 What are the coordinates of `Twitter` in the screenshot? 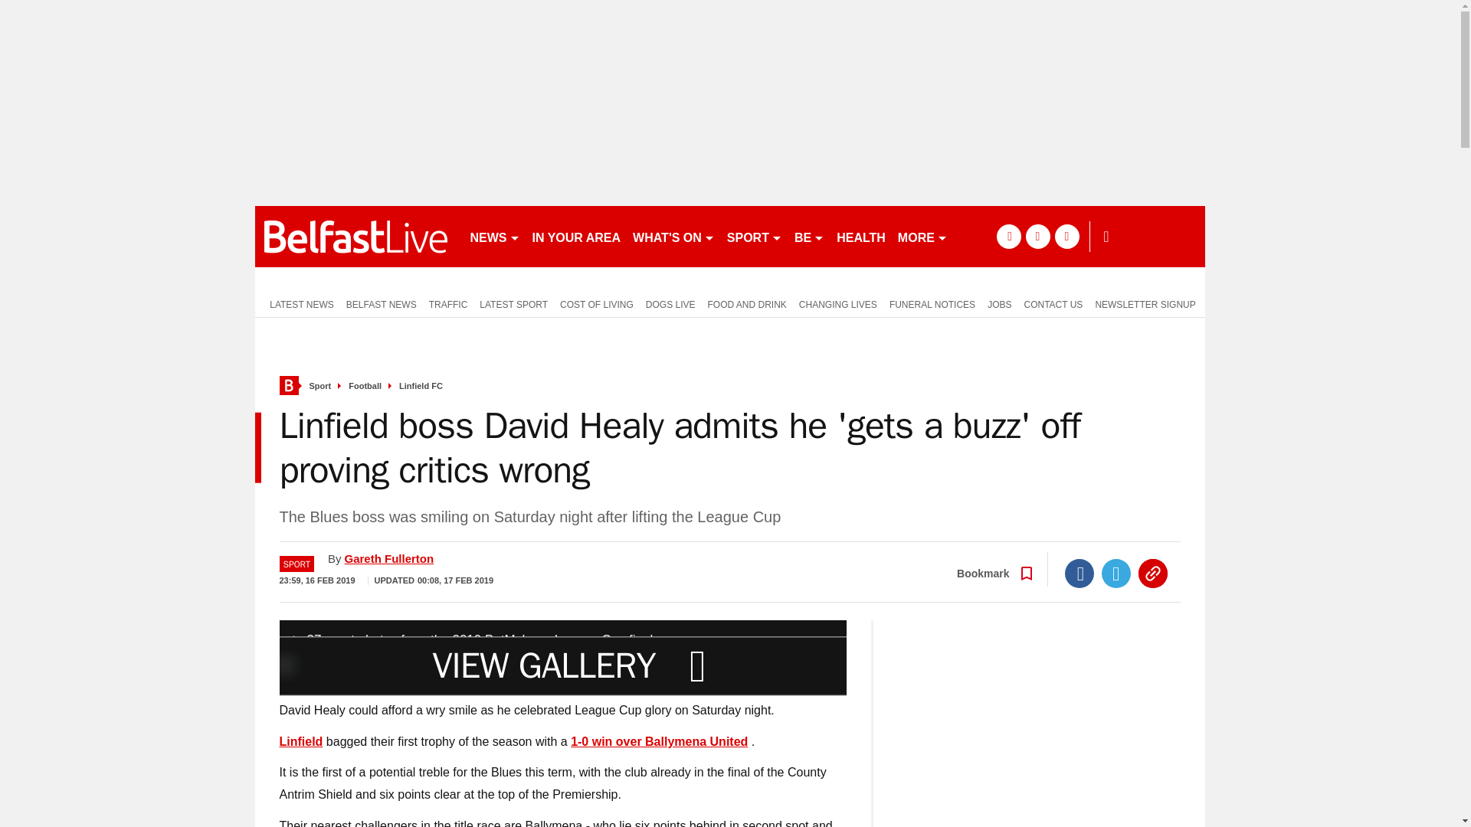 It's located at (1116, 573).